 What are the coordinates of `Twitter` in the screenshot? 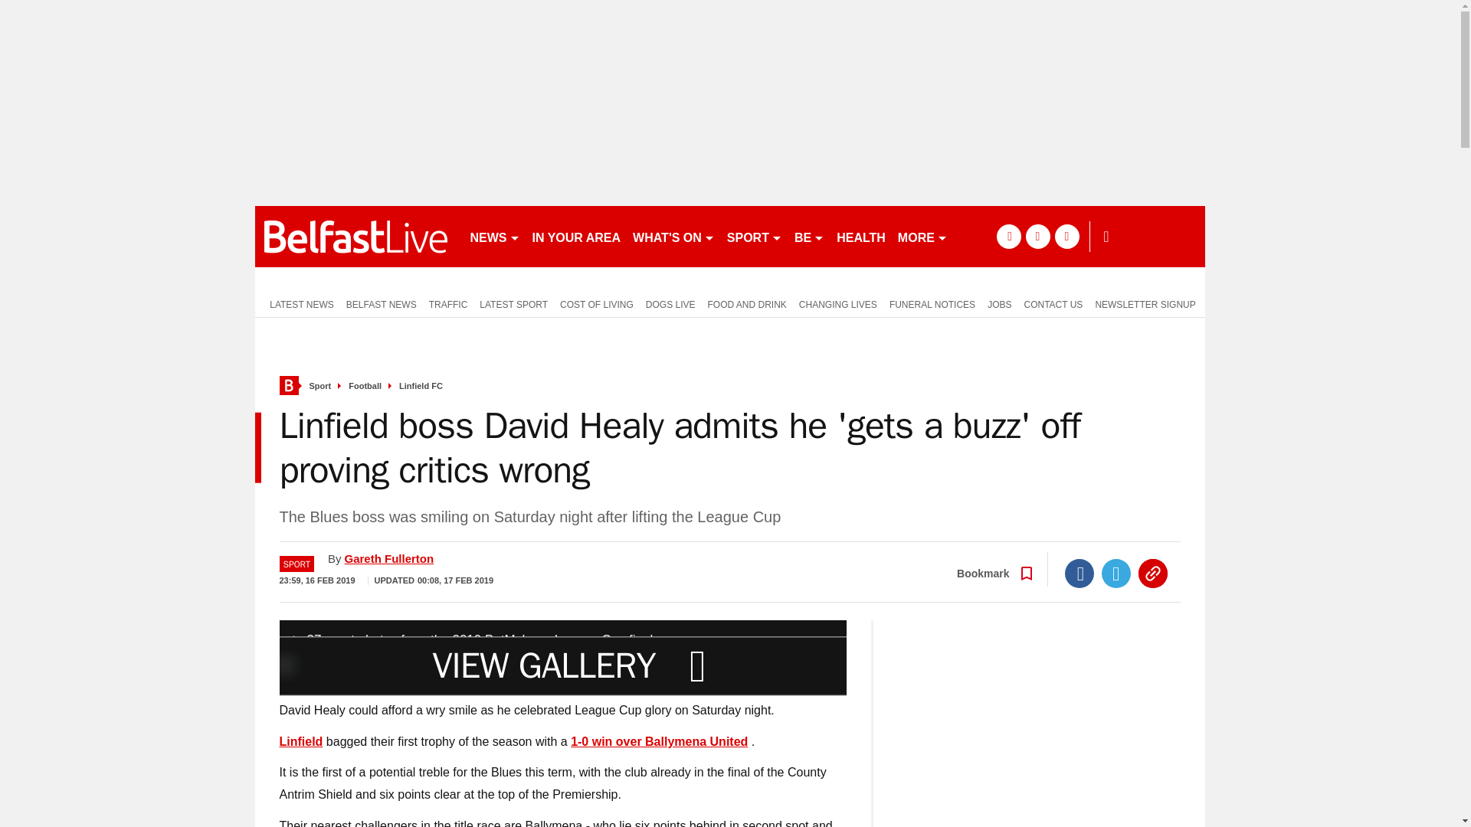 It's located at (1116, 573).